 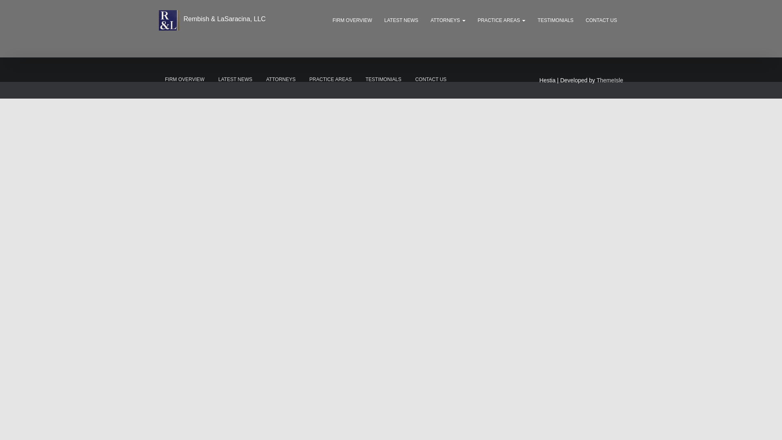 I want to click on FIRM OVERVIEW, so click(x=184, y=79).